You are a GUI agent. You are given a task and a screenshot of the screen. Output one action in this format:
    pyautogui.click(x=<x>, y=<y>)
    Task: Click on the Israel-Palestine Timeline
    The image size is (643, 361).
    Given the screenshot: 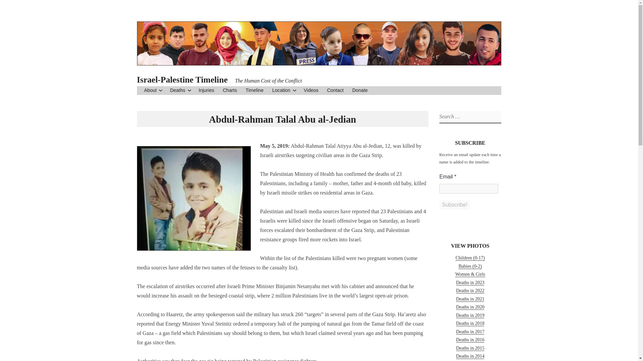 What is the action you would take?
    pyautogui.click(x=182, y=80)
    